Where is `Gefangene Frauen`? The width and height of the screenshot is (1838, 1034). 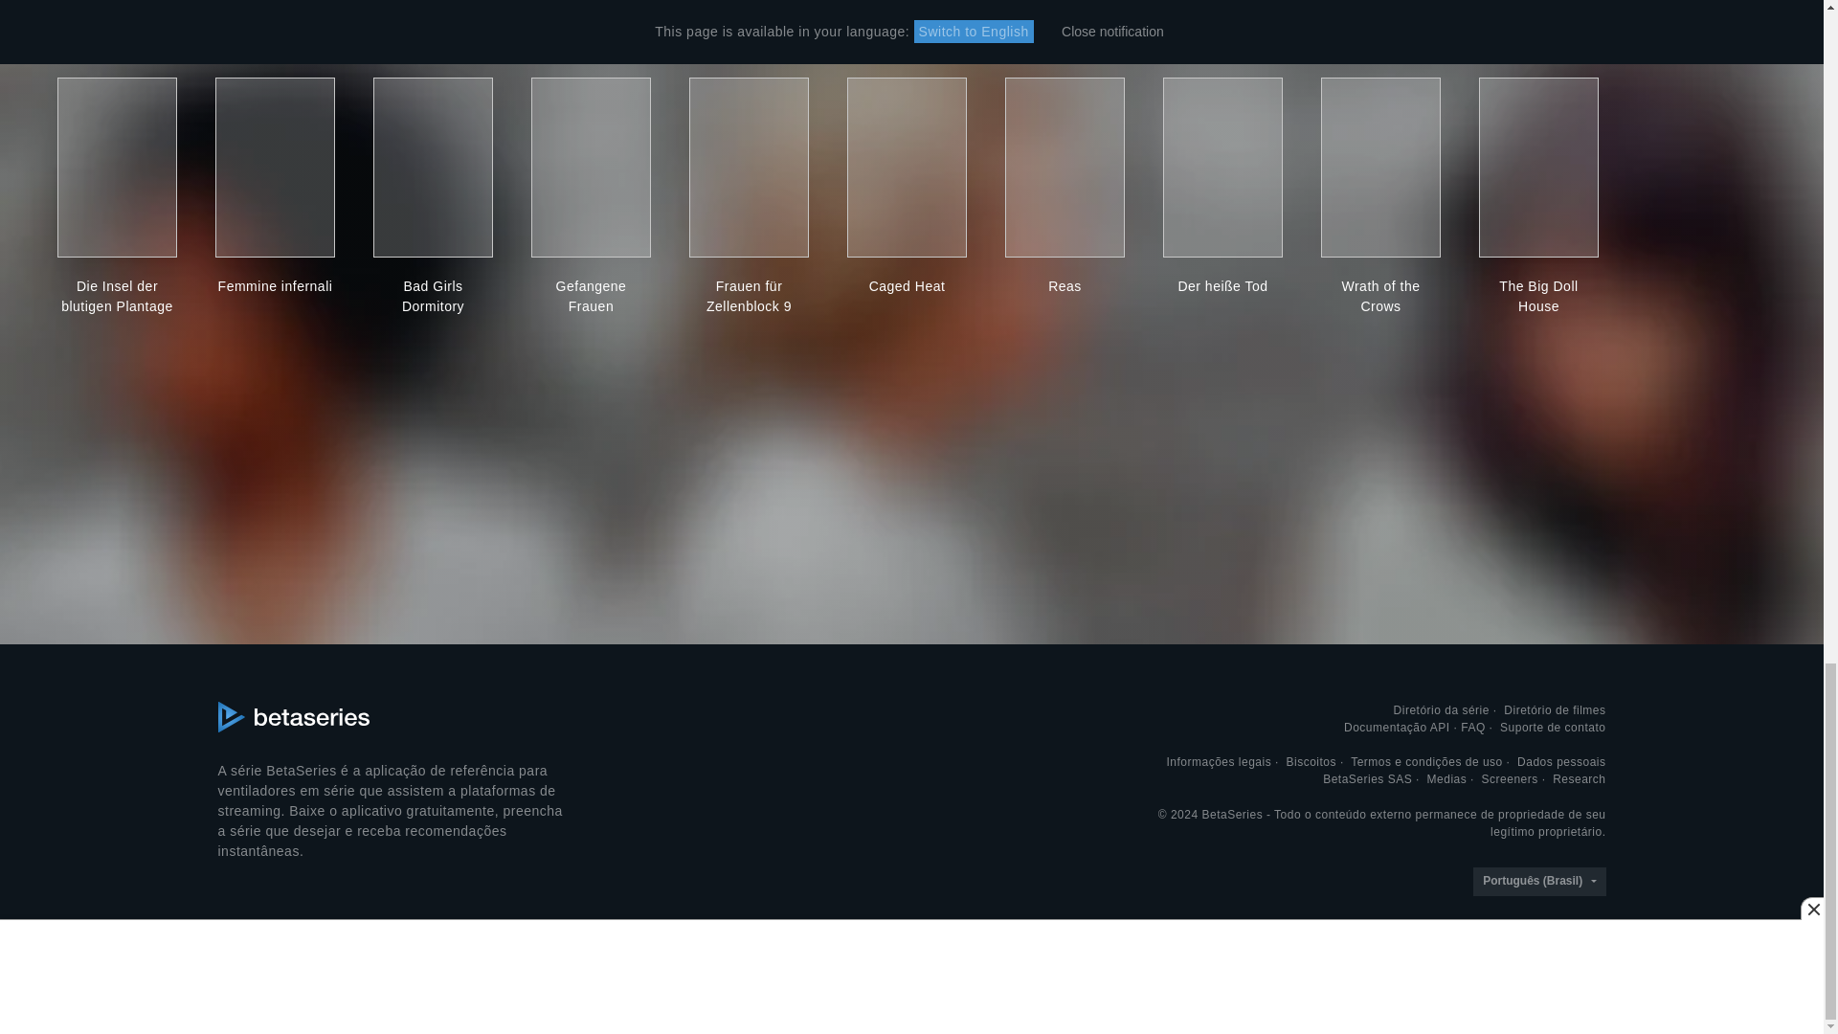
Gefangene Frauen is located at coordinates (590, 297).